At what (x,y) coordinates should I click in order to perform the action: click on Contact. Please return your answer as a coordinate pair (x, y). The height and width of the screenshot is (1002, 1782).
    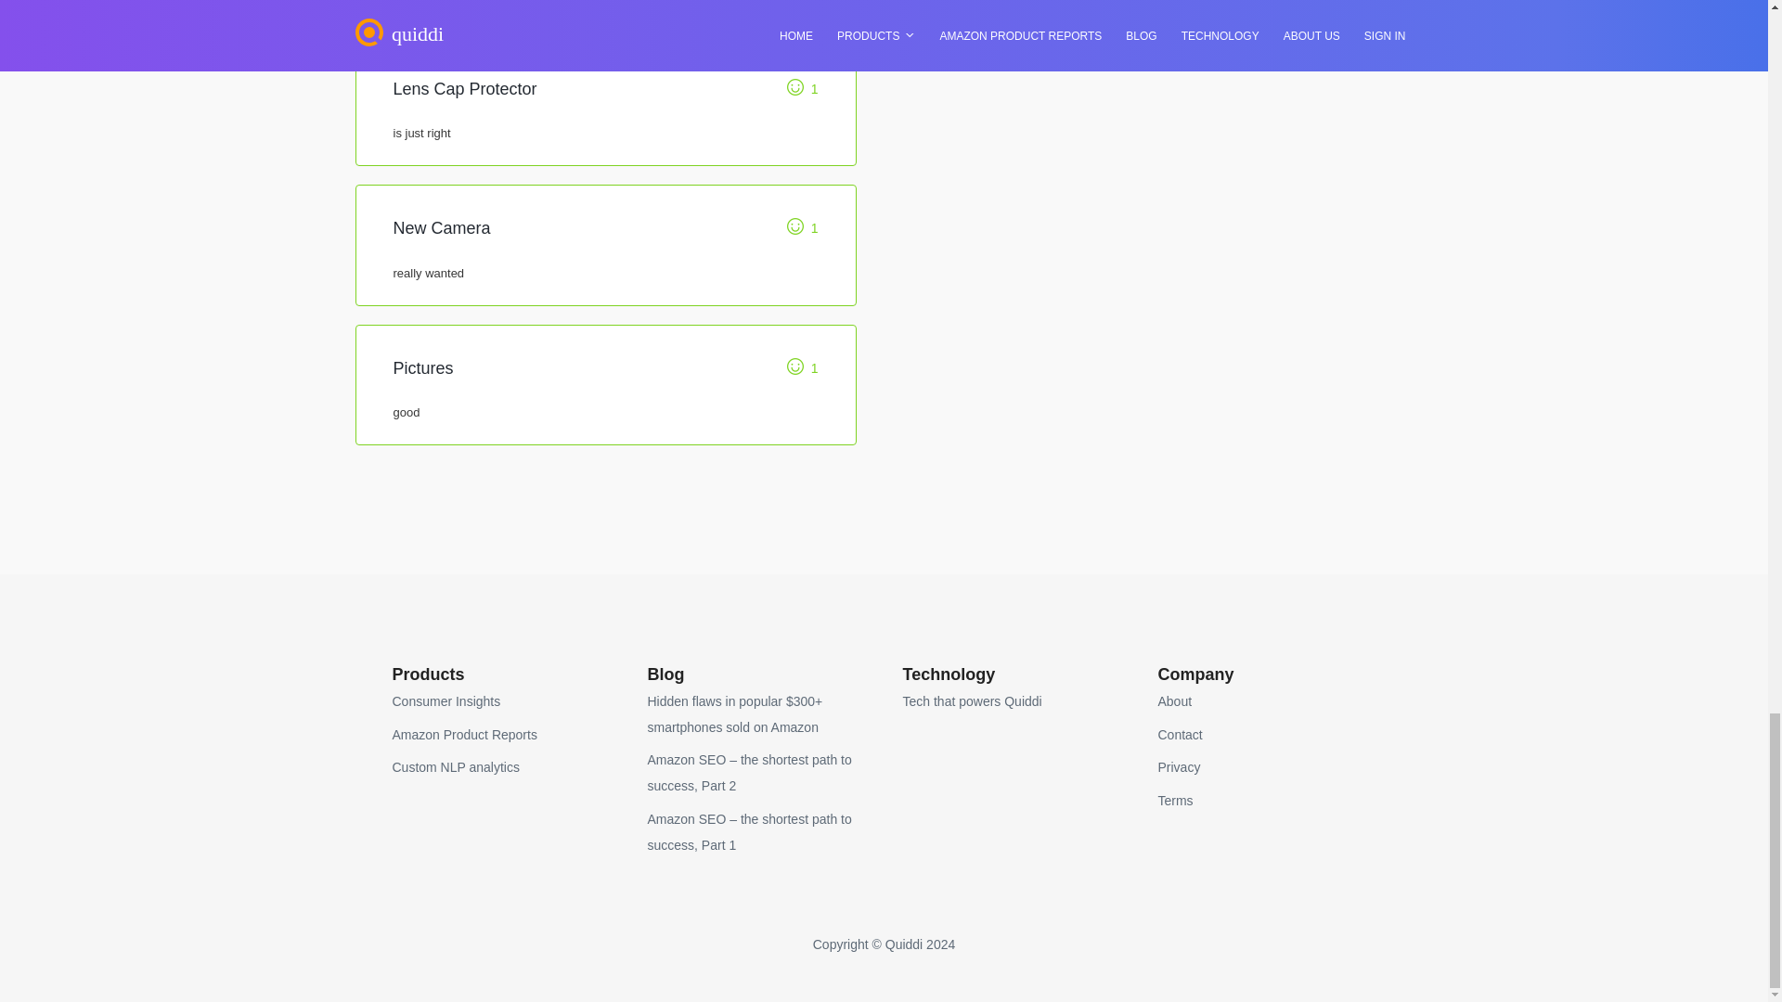
    Looking at the image, I should click on (1181, 735).